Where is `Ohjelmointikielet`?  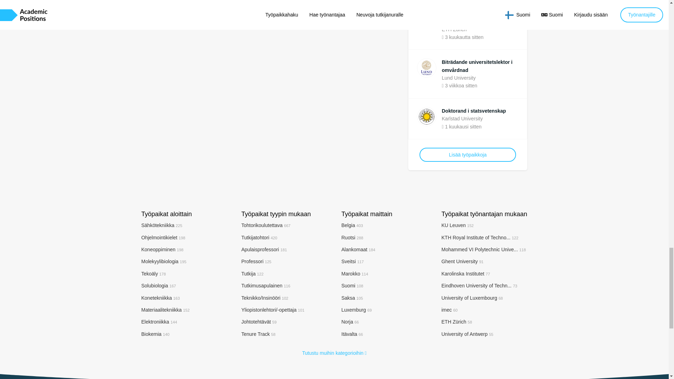
Ohjelmointikielet is located at coordinates (163, 237).